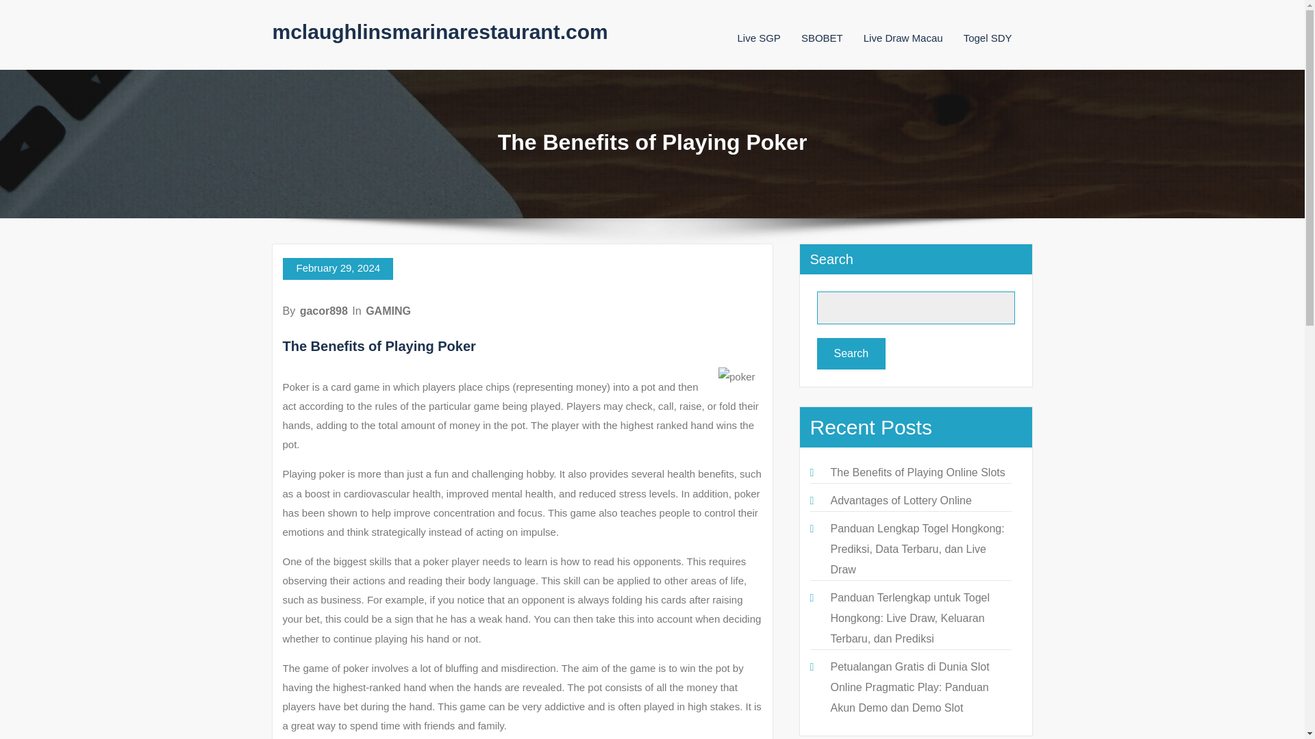  Describe the element at coordinates (916, 472) in the screenshot. I see `The Benefits of Playing Online Slots` at that location.